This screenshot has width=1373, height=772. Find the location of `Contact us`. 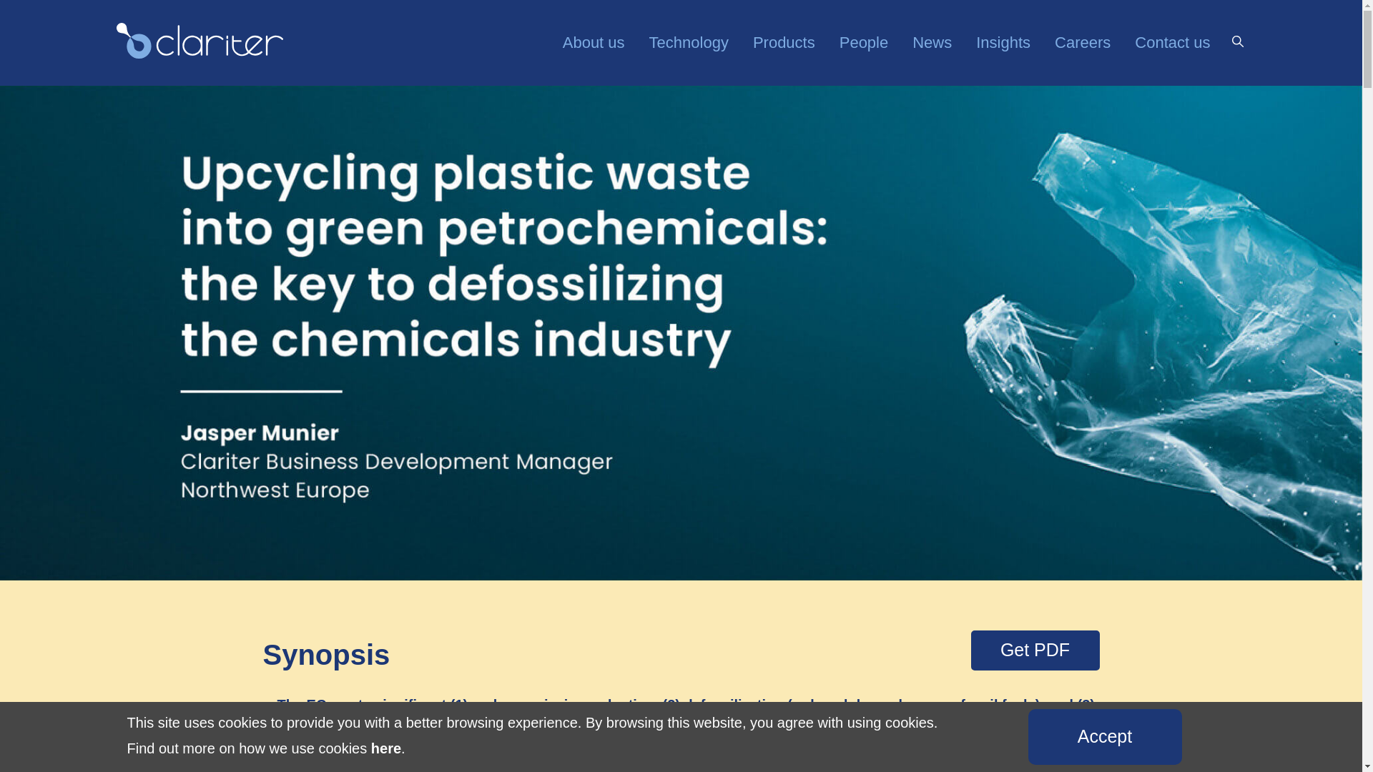

Contact us is located at coordinates (1166, 36).